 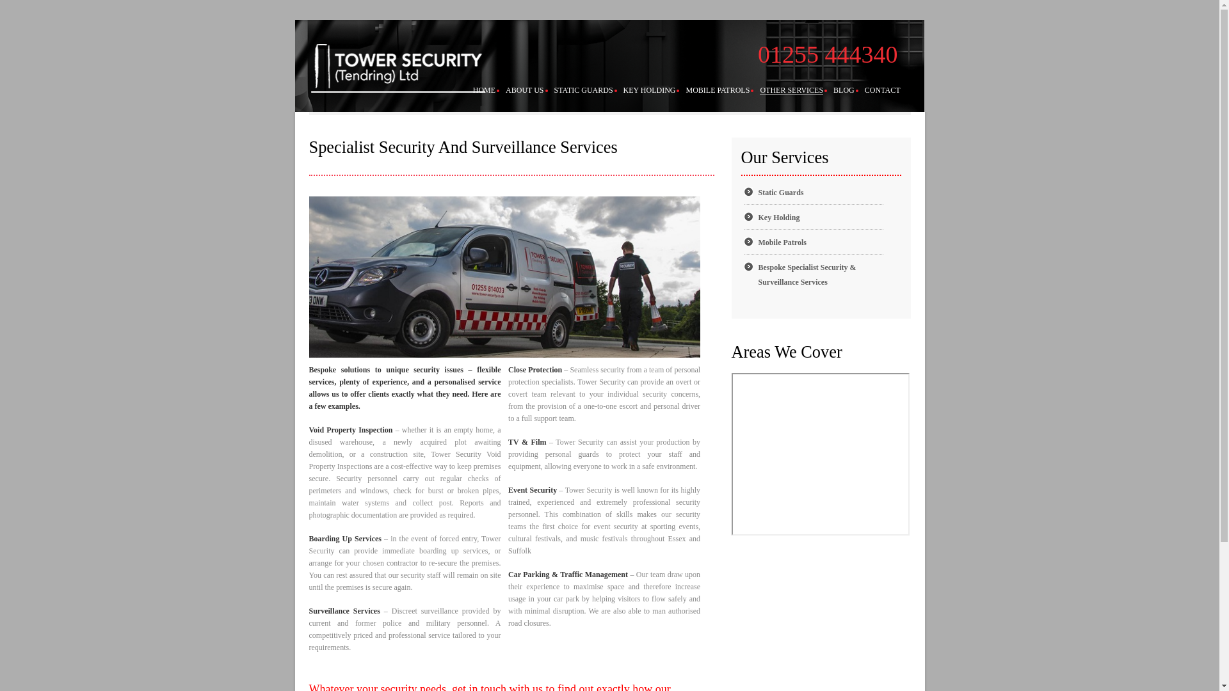 I want to click on BLOG, so click(x=844, y=90).